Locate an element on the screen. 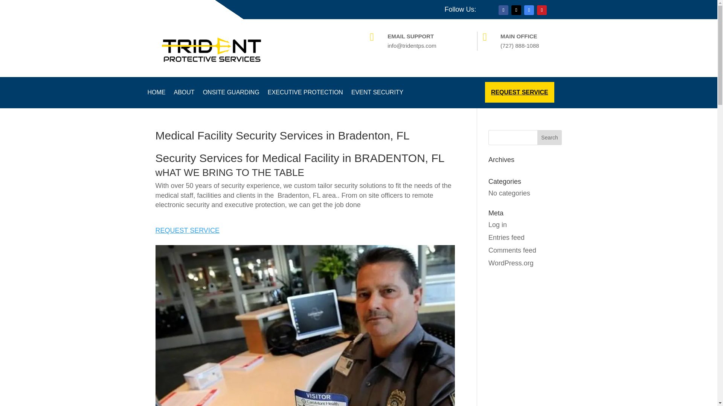 The height and width of the screenshot is (406, 723). Follow on Google is located at coordinates (529, 10).